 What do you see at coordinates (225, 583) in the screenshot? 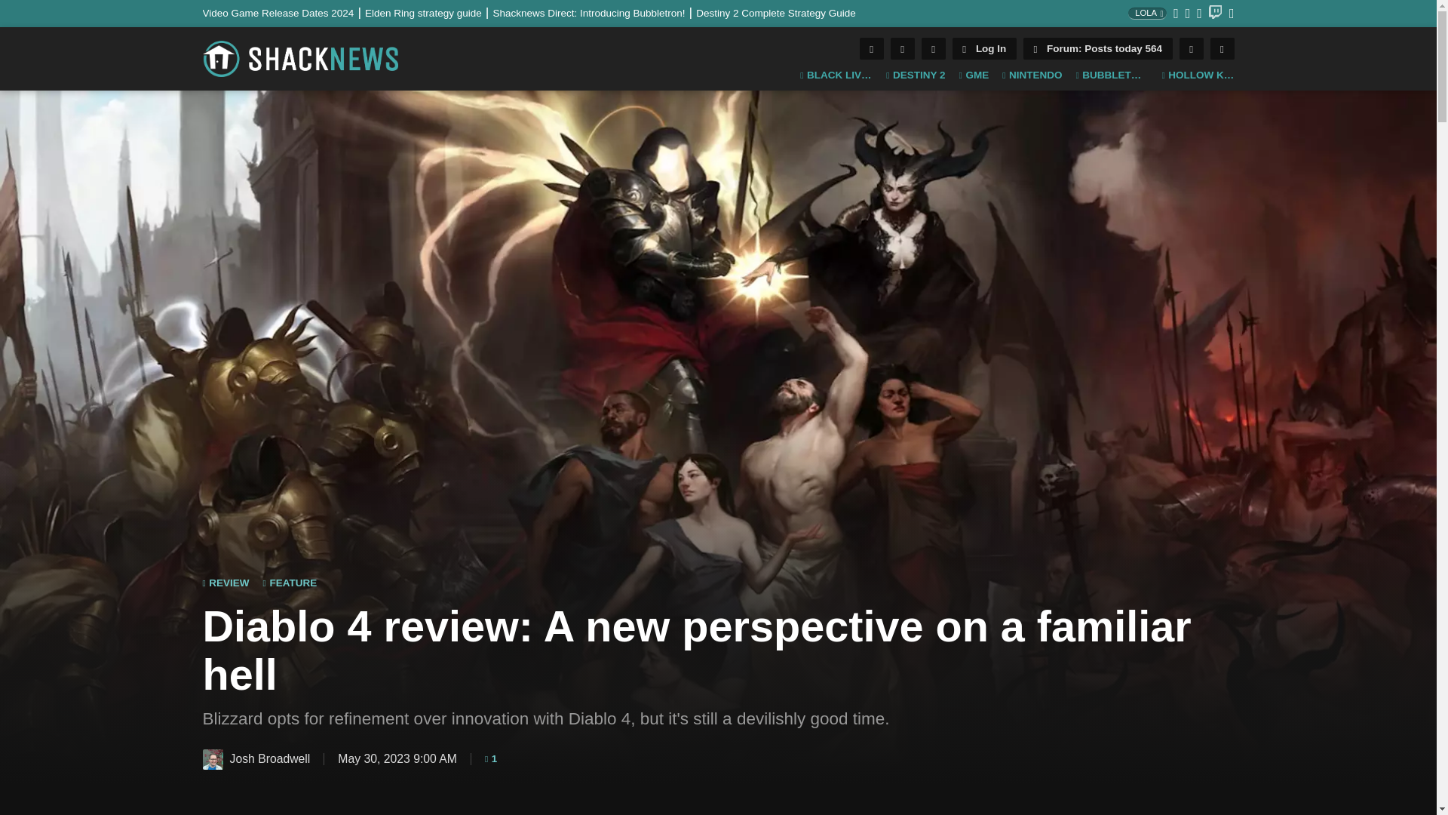
I see `REVIEW` at bounding box center [225, 583].